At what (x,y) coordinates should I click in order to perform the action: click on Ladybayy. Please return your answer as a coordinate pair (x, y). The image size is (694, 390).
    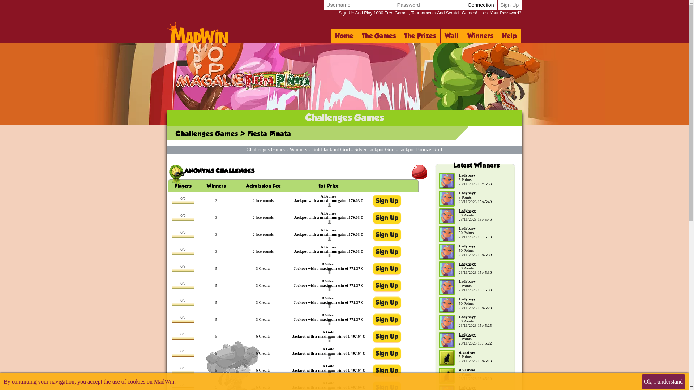
    Looking at the image, I should click on (467, 193).